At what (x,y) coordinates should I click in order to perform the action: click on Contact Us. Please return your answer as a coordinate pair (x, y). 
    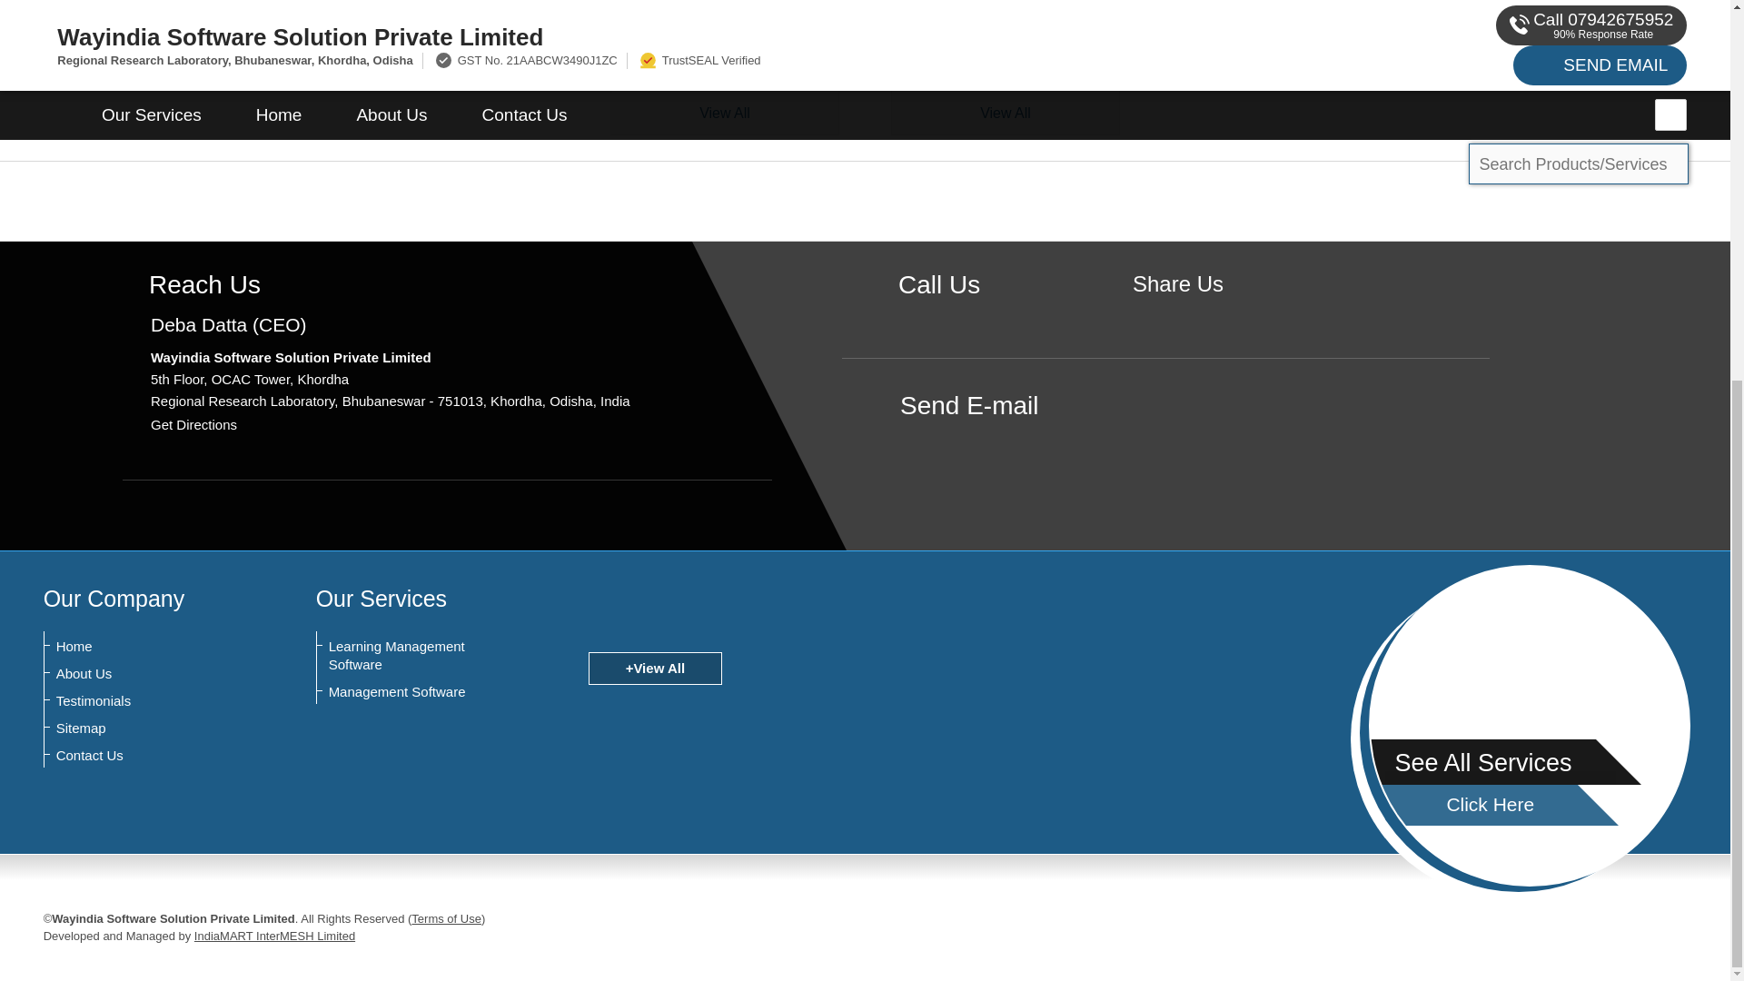
    Looking at the image, I should click on (145, 756).